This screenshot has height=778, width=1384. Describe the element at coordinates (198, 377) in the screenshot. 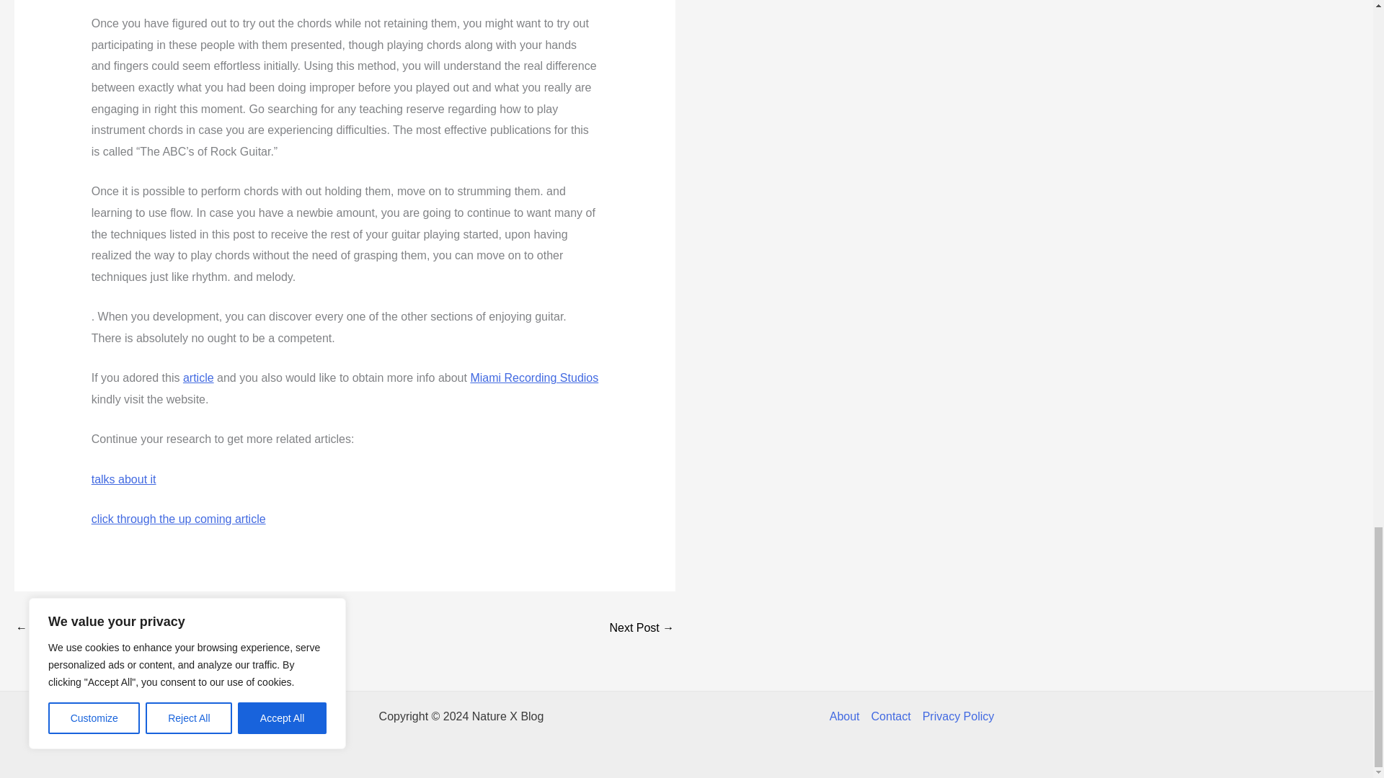

I see `article` at that location.